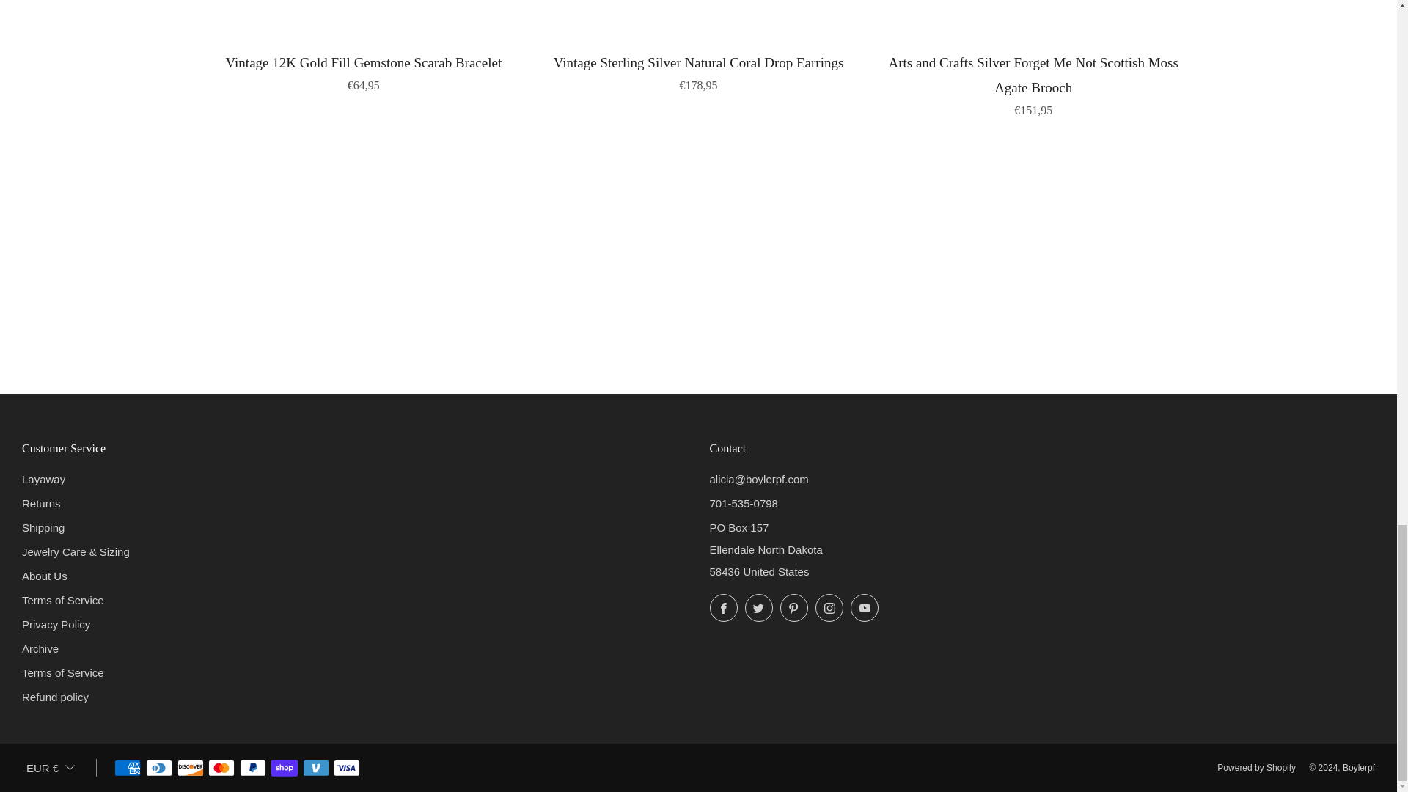 Image resolution: width=1408 pixels, height=792 pixels. Describe the element at coordinates (698, 71) in the screenshot. I see `Vintage Sterling Silver Natural Coral Drop Earrings` at that location.